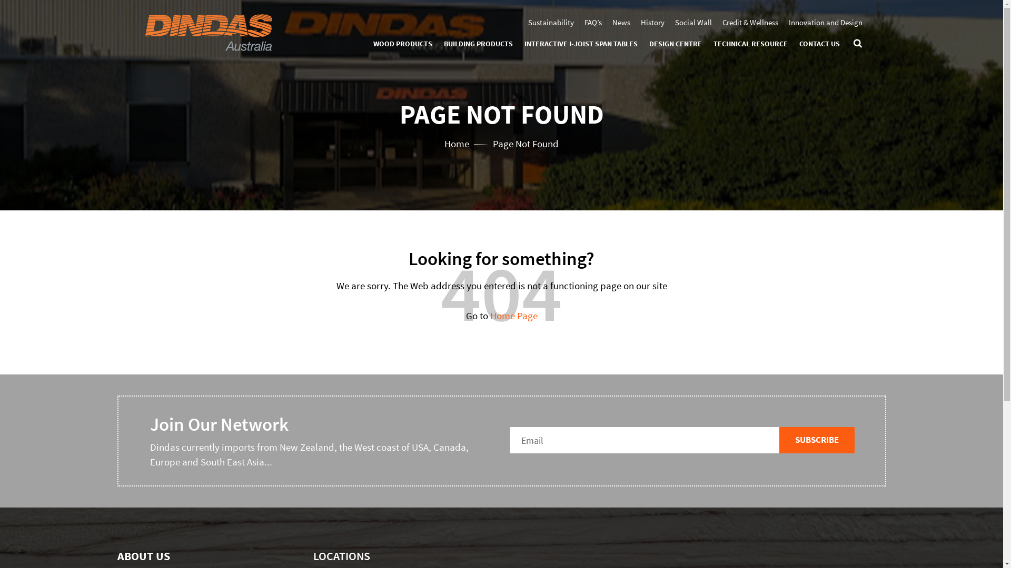 The height and width of the screenshot is (568, 1011). What do you see at coordinates (750, 22) in the screenshot?
I see `Credit & Wellness` at bounding box center [750, 22].